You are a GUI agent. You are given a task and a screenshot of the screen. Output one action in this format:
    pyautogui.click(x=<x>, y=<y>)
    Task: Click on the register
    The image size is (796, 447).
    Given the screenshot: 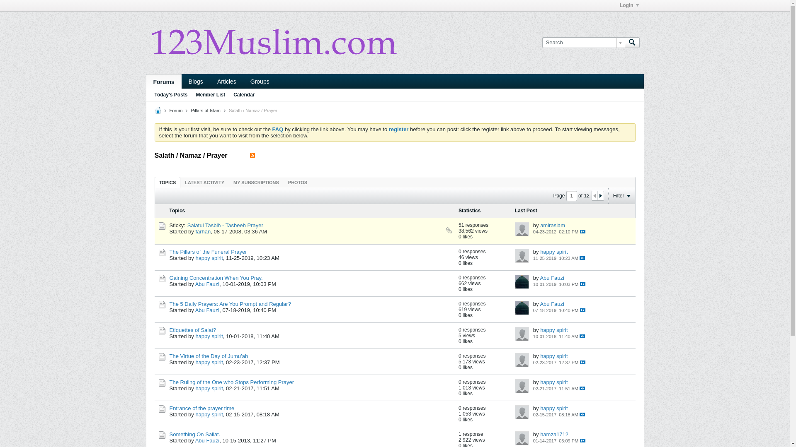 What is the action you would take?
    pyautogui.click(x=399, y=129)
    